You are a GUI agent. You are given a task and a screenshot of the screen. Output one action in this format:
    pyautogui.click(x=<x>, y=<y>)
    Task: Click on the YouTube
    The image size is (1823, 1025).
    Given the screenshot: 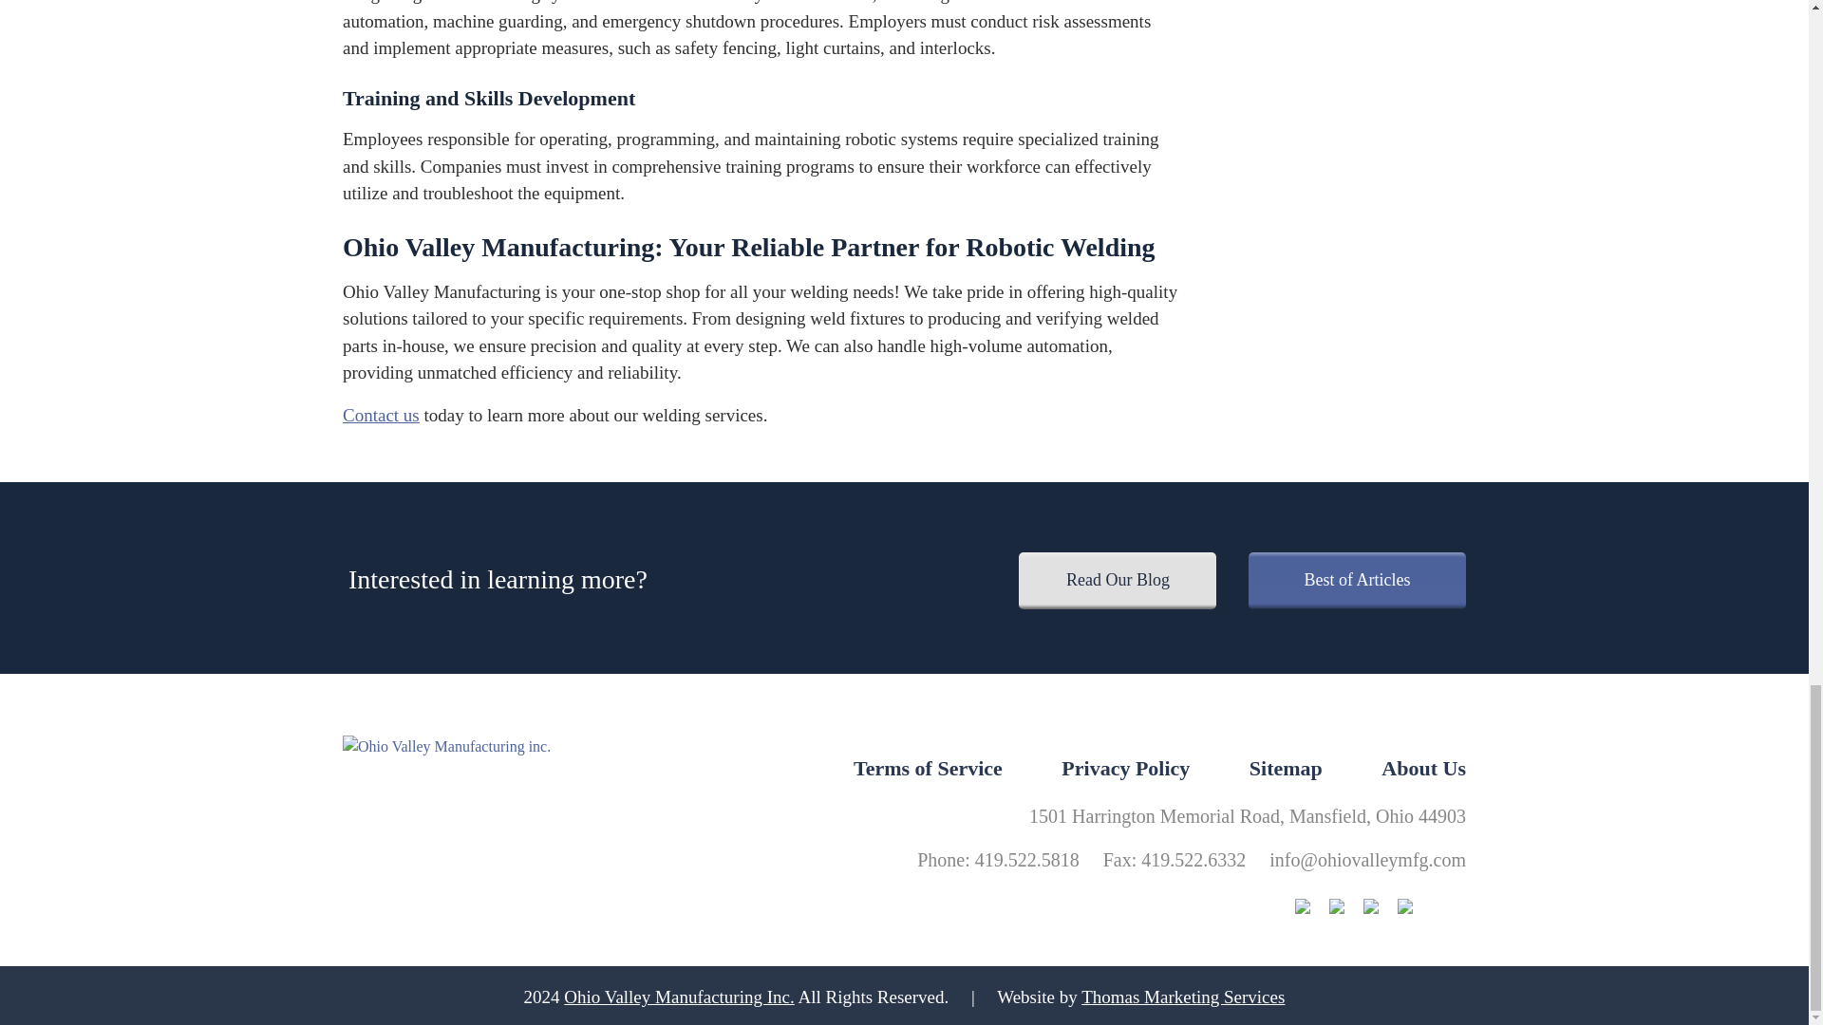 What is the action you would take?
    pyautogui.click(x=1415, y=907)
    